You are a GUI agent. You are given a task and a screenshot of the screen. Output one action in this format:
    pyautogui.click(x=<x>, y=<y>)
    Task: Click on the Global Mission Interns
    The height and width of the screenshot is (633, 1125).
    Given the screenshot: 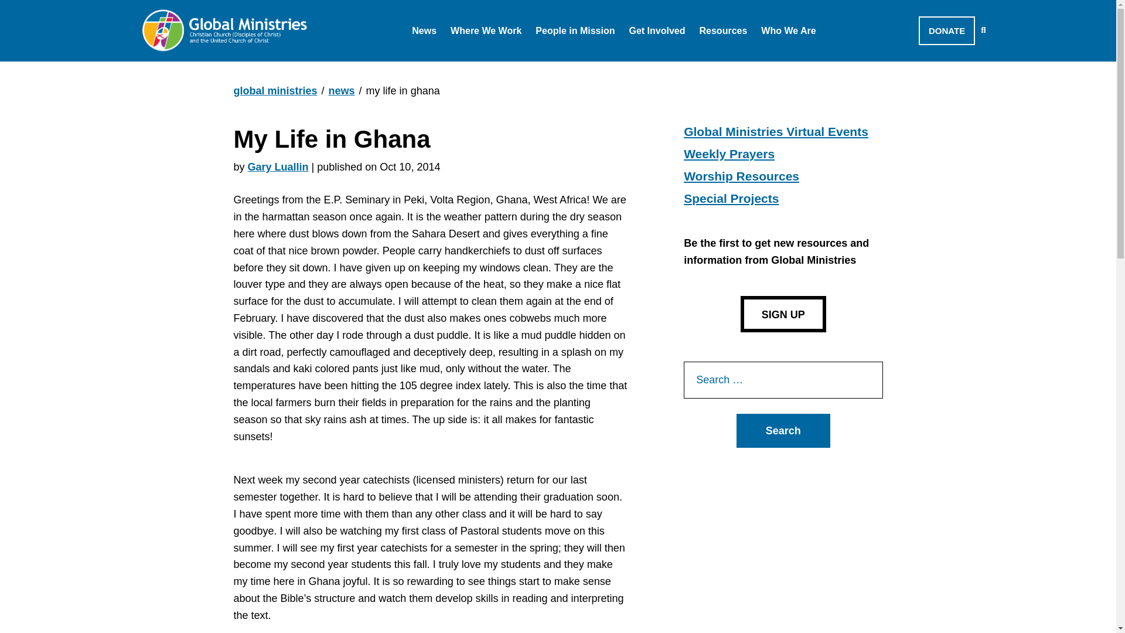 What is the action you would take?
    pyautogui.click(x=604, y=61)
    